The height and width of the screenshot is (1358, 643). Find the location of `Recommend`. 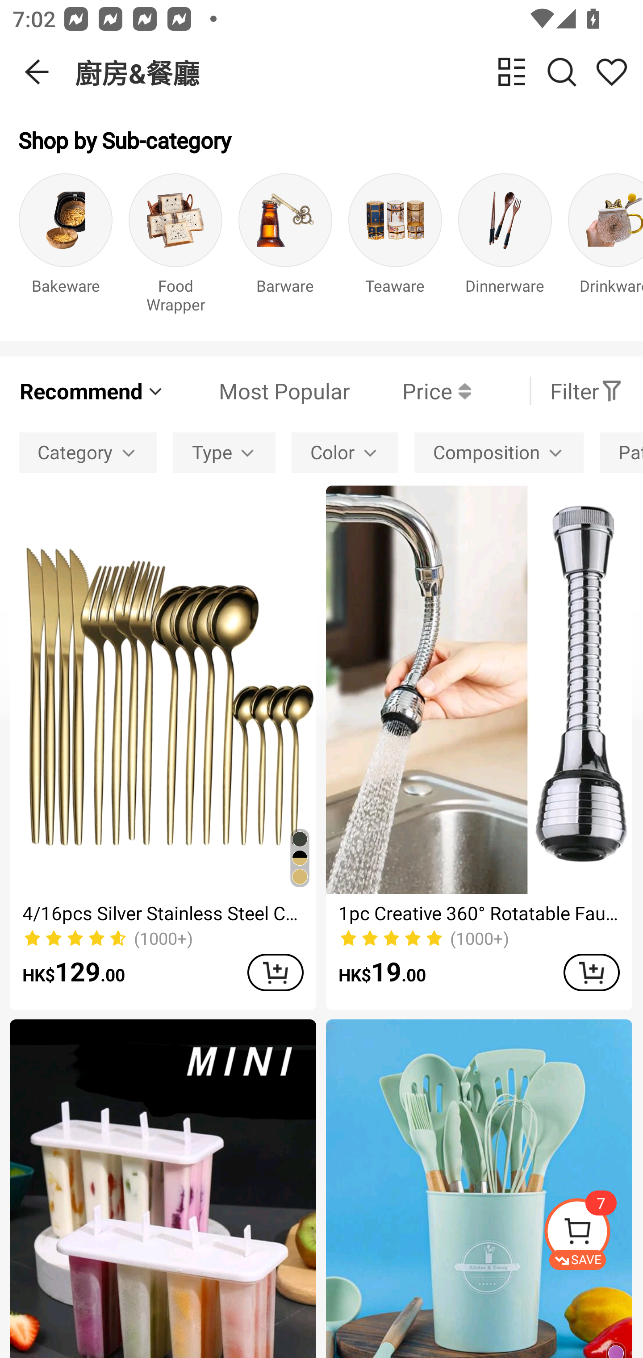

Recommend is located at coordinates (92, 390).